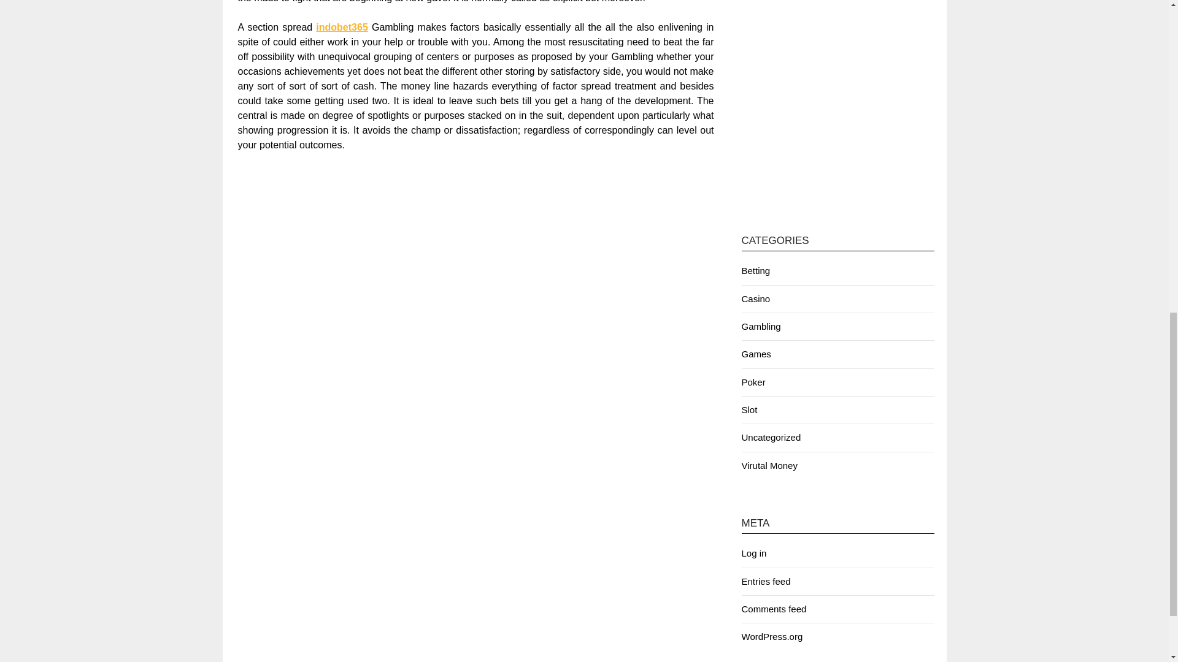 This screenshot has width=1178, height=662. Describe the element at coordinates (755, 299) in the screenshot. I see `Casino` at that location.